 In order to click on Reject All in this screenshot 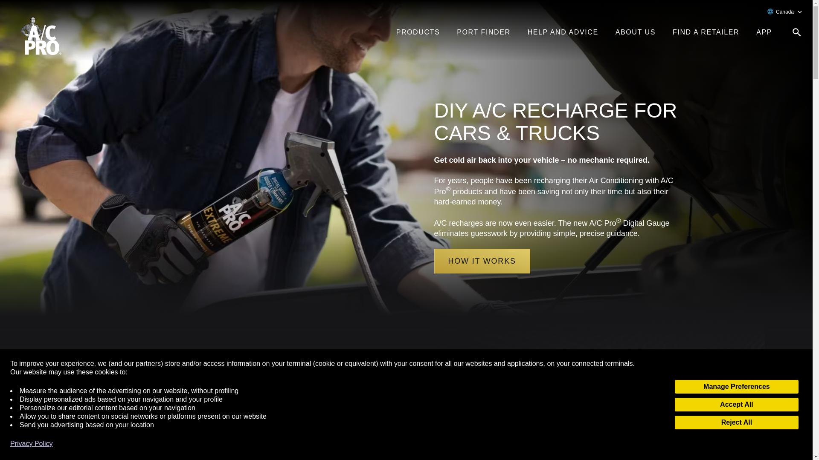, I will do `click(736, 423)`.